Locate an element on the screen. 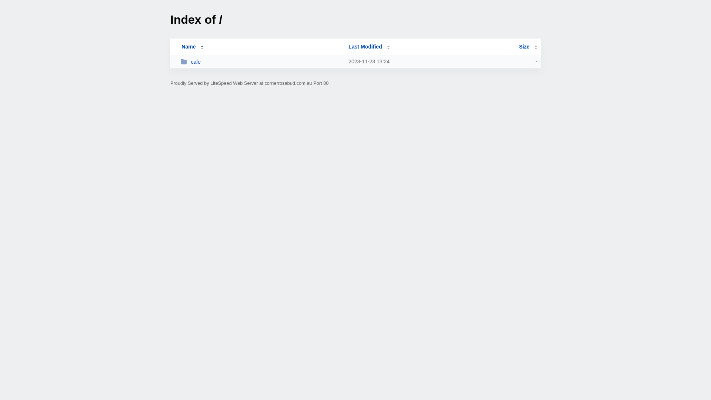 Image resolution: width=711 pixels, height=400 pixels. Last Modified is located at coordinates (369, 47).